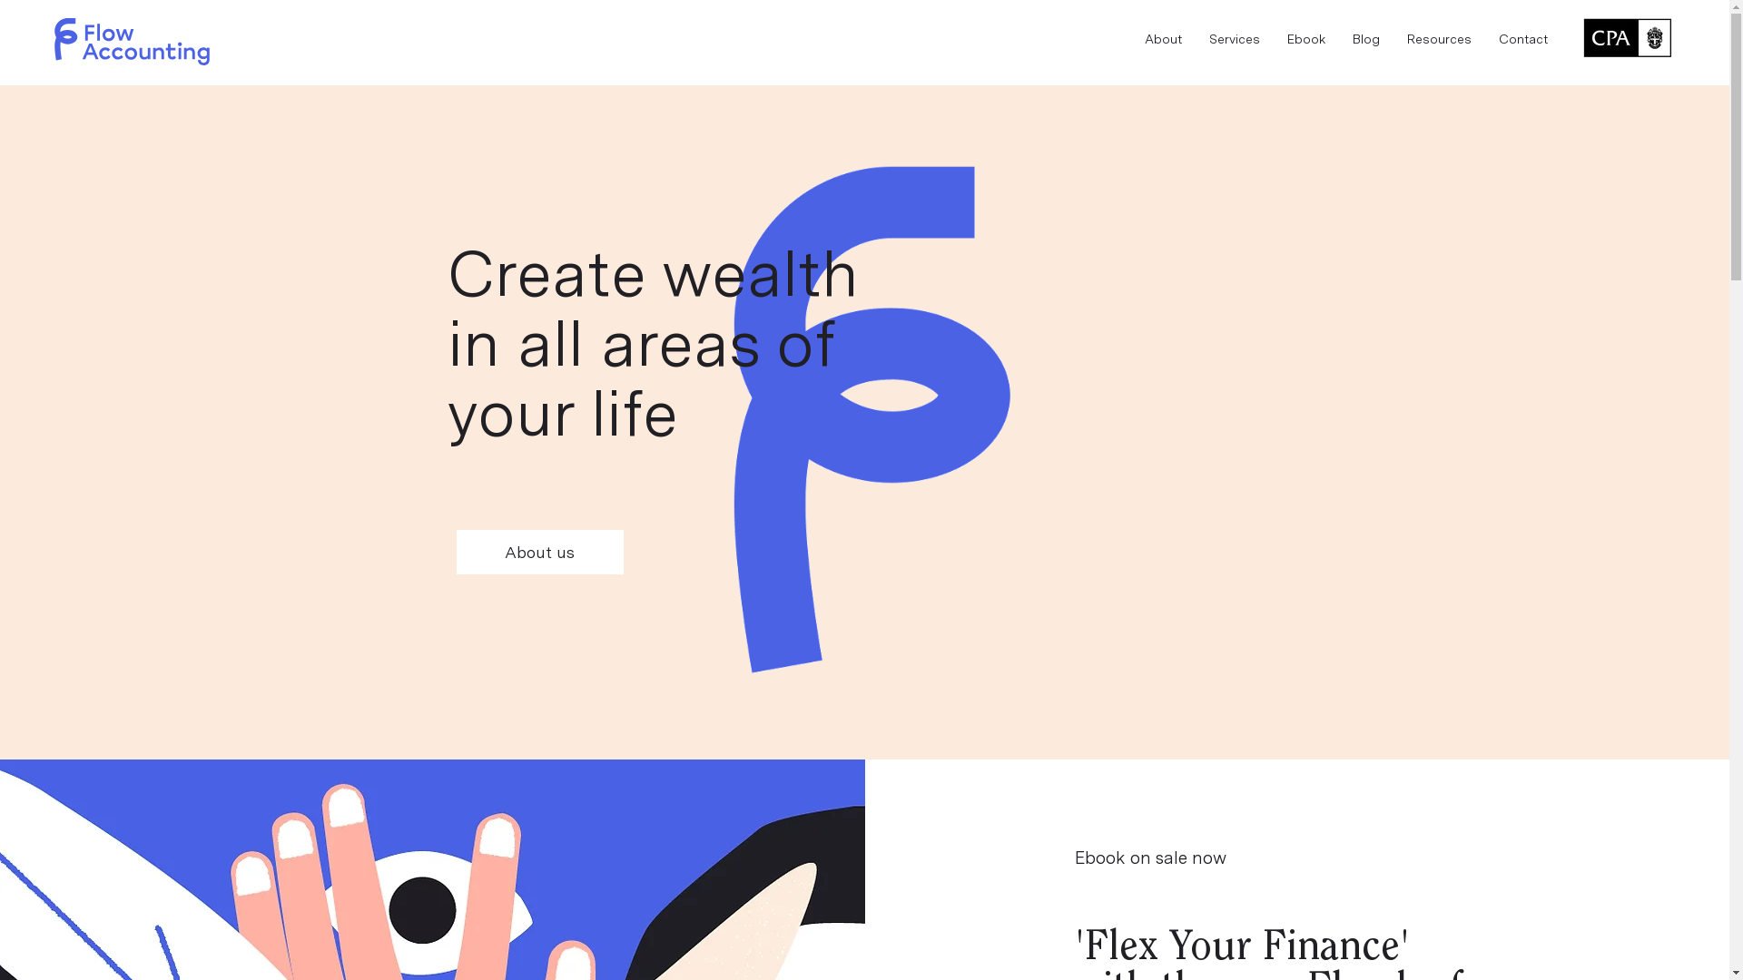  What do you see at coordinates (1235, 40) in the screenshot?
I see `Services` at bounding box center [1235, 40].